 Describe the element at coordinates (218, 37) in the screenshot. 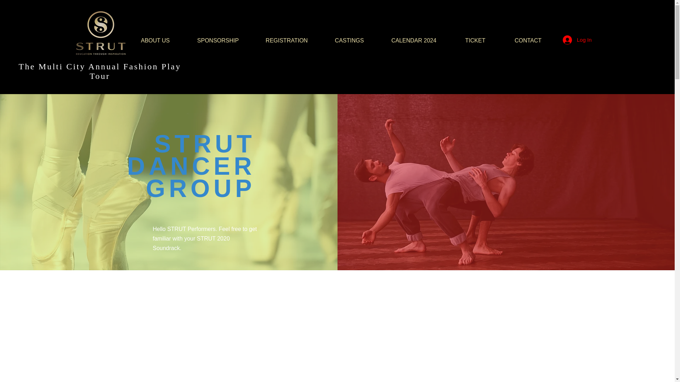

I see `SPONSORSHIP` at that location.